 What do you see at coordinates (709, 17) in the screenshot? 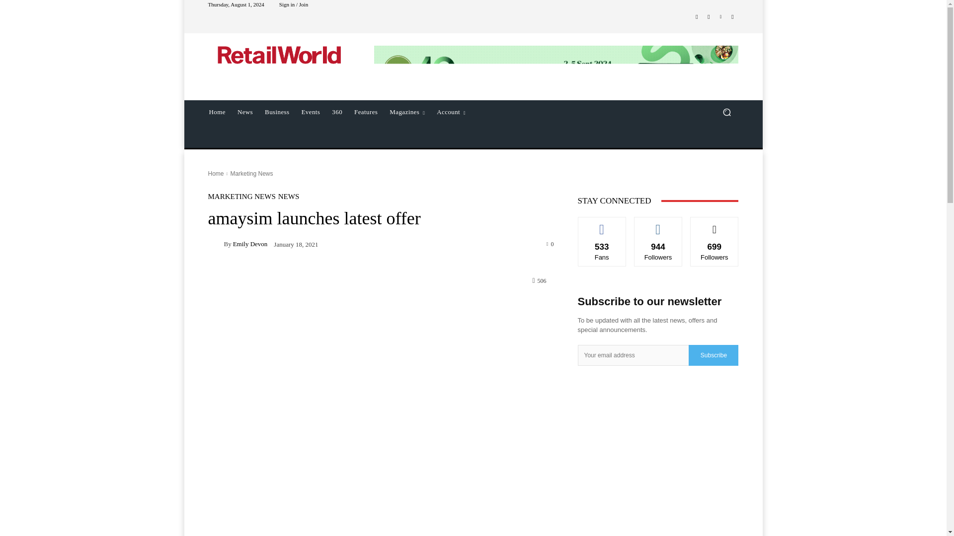
I see `Instagram` at bounding box center [709, 17].